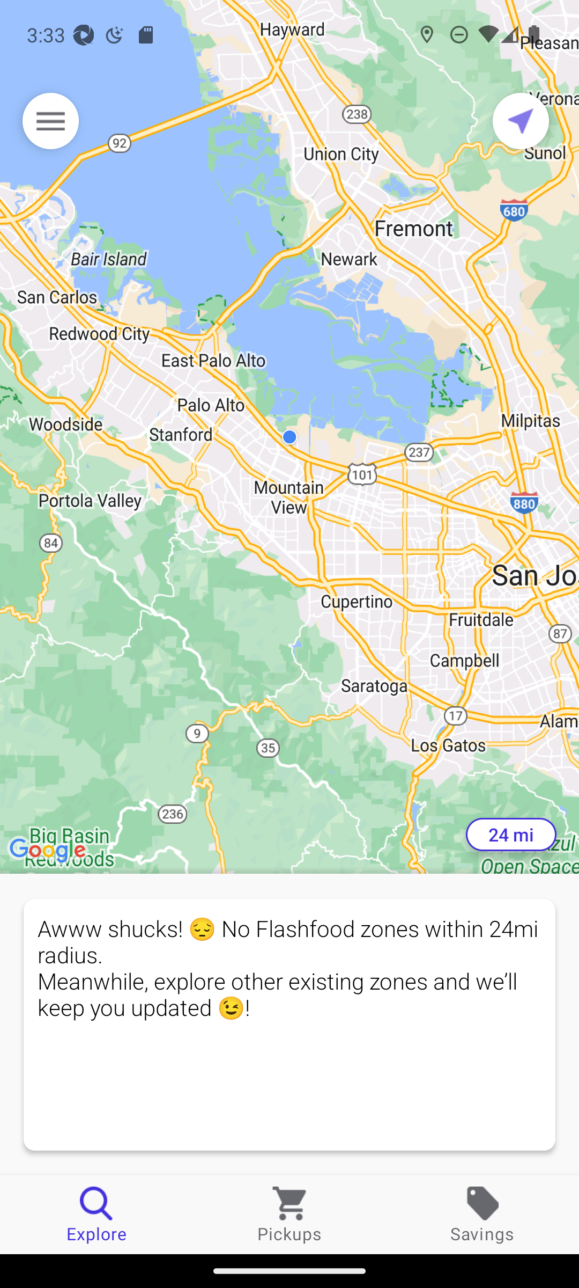 Image resolution: width=579 pixels, height=1288 pixels. What do you see at coordinates (289, 1214) in the screenshot?
I see `Pickups` at bounding box center [289, 1214].